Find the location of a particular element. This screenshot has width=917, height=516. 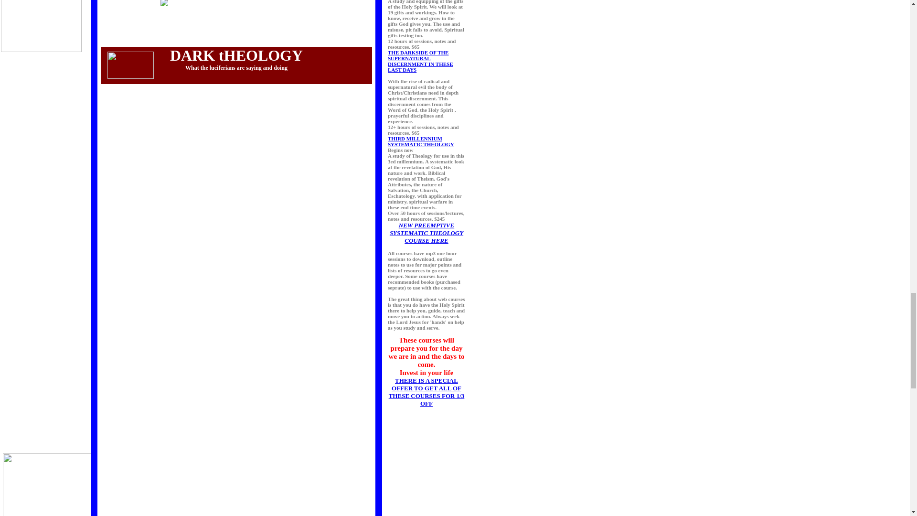

DISCERNMENT IN THESE LAST DAYS is located at coordinates (420, 67).